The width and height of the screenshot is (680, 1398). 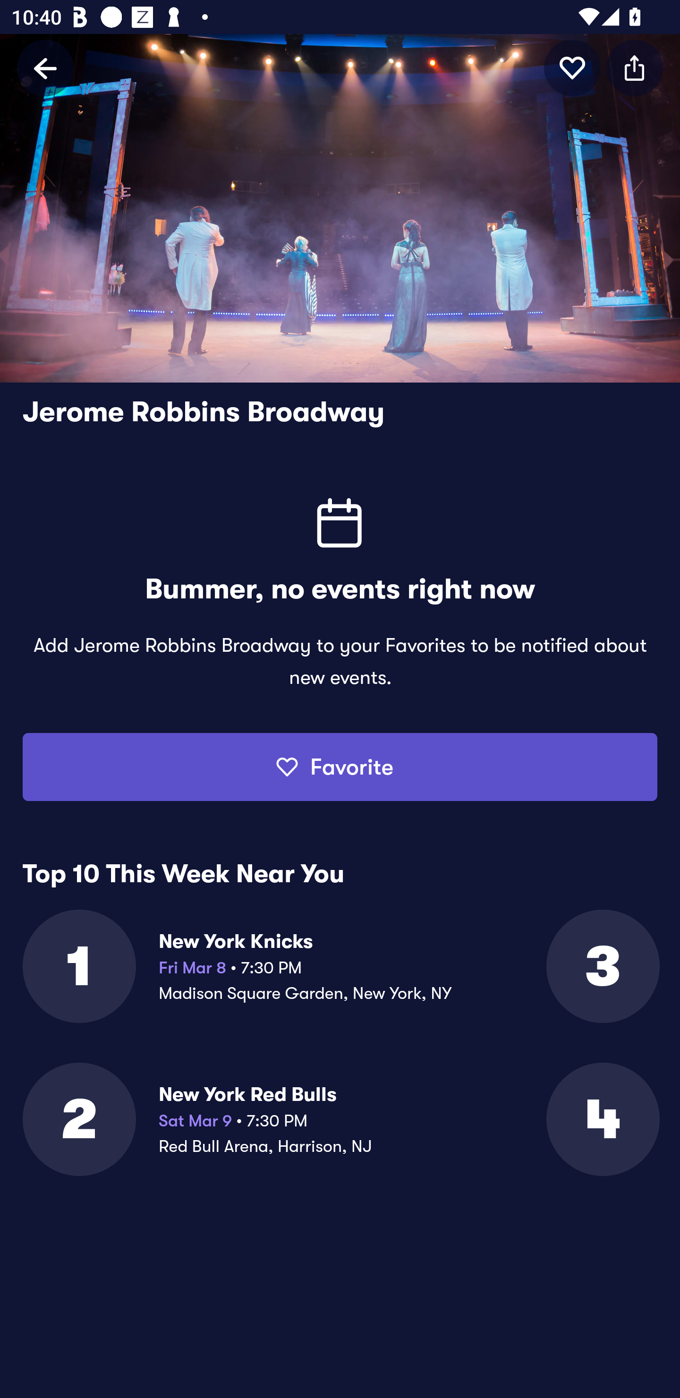 I want to click on Favorite, so click(x=340, y=767).